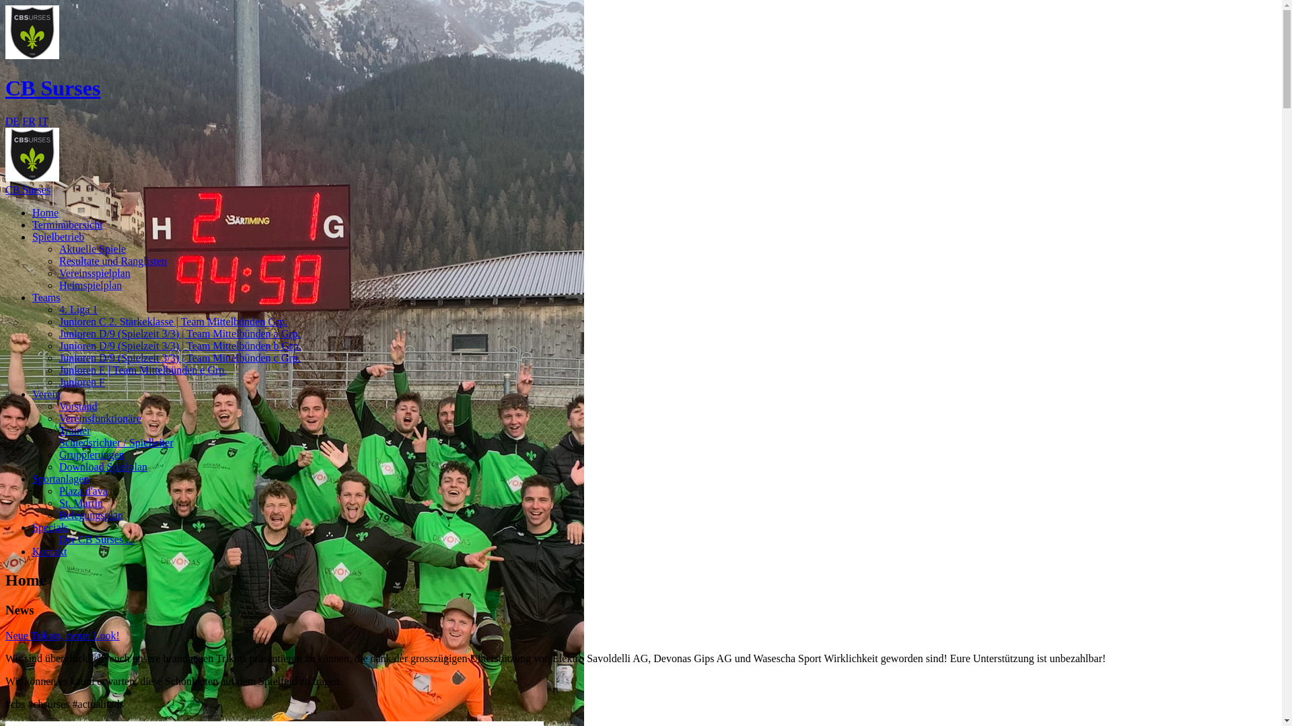  What do you see at coordinates (116, 442) in the screenshot?
I see `Schiedsrichter / Spielleiter` at bounding box center [116, 442].